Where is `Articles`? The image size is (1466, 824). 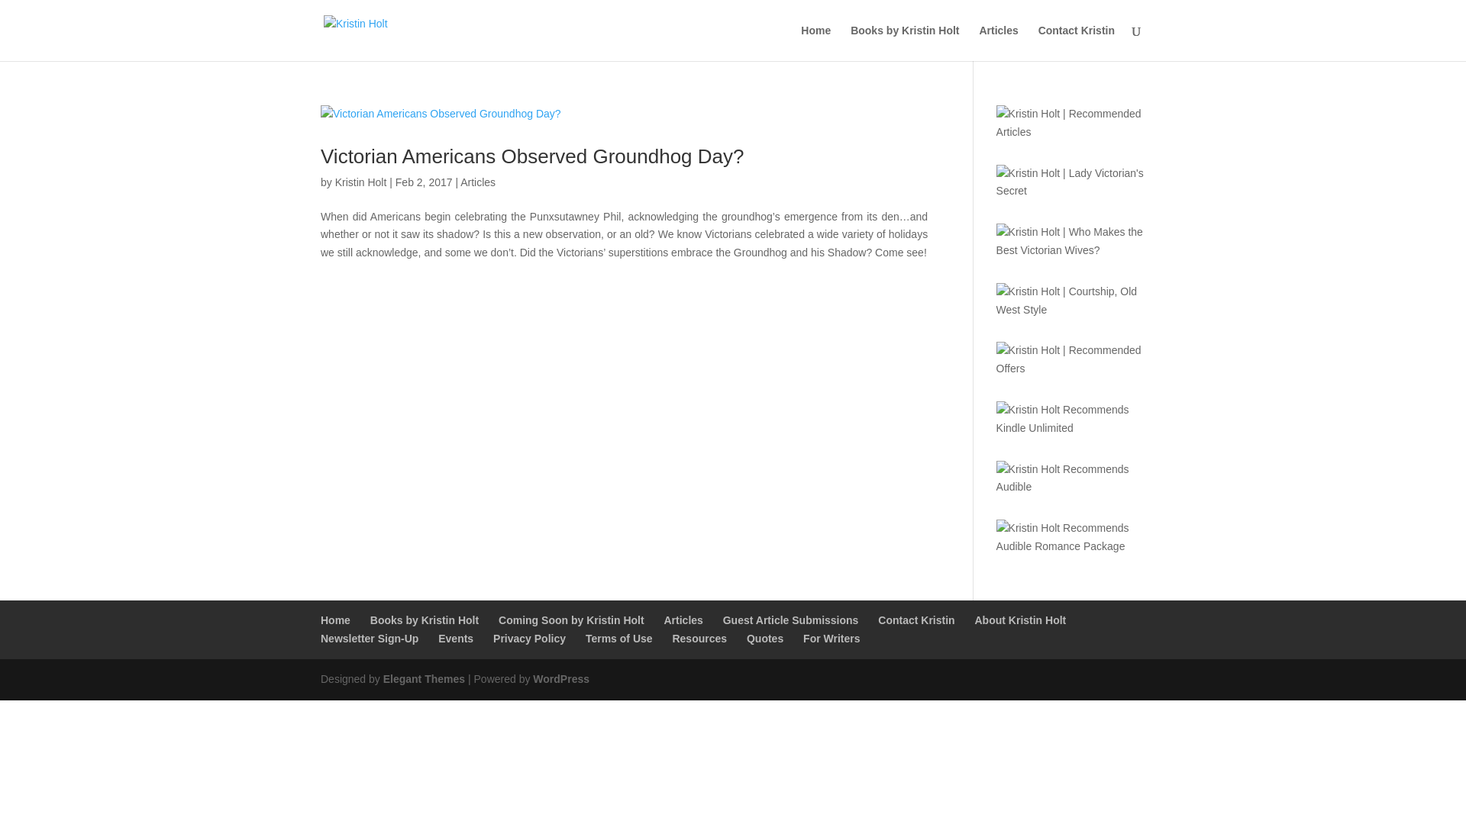
Articles is located at coordinates (998, 43).